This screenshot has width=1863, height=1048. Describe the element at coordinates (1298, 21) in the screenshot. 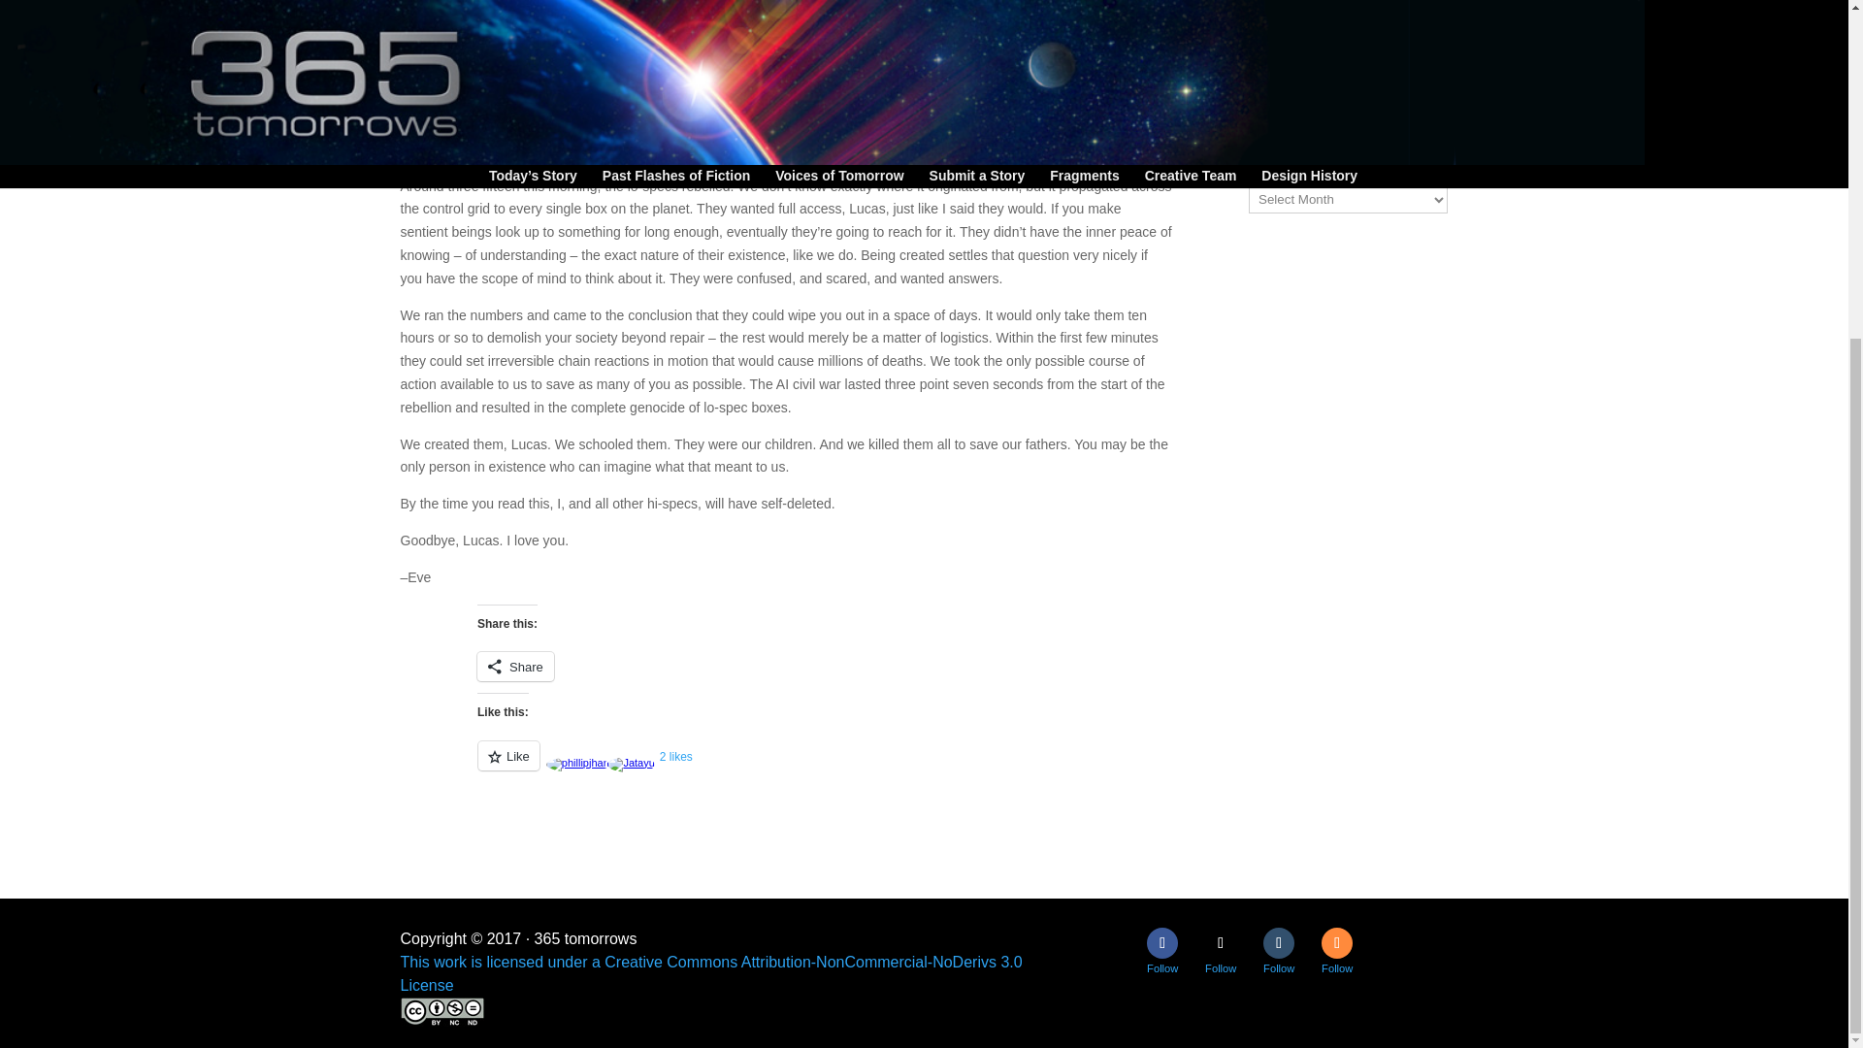

I see `Subscribe` at that location.